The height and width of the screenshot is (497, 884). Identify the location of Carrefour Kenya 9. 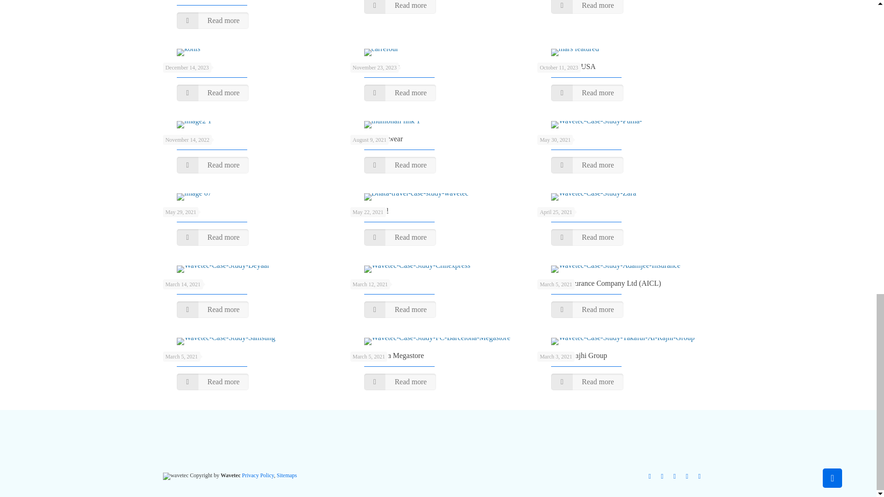
(381, 52).